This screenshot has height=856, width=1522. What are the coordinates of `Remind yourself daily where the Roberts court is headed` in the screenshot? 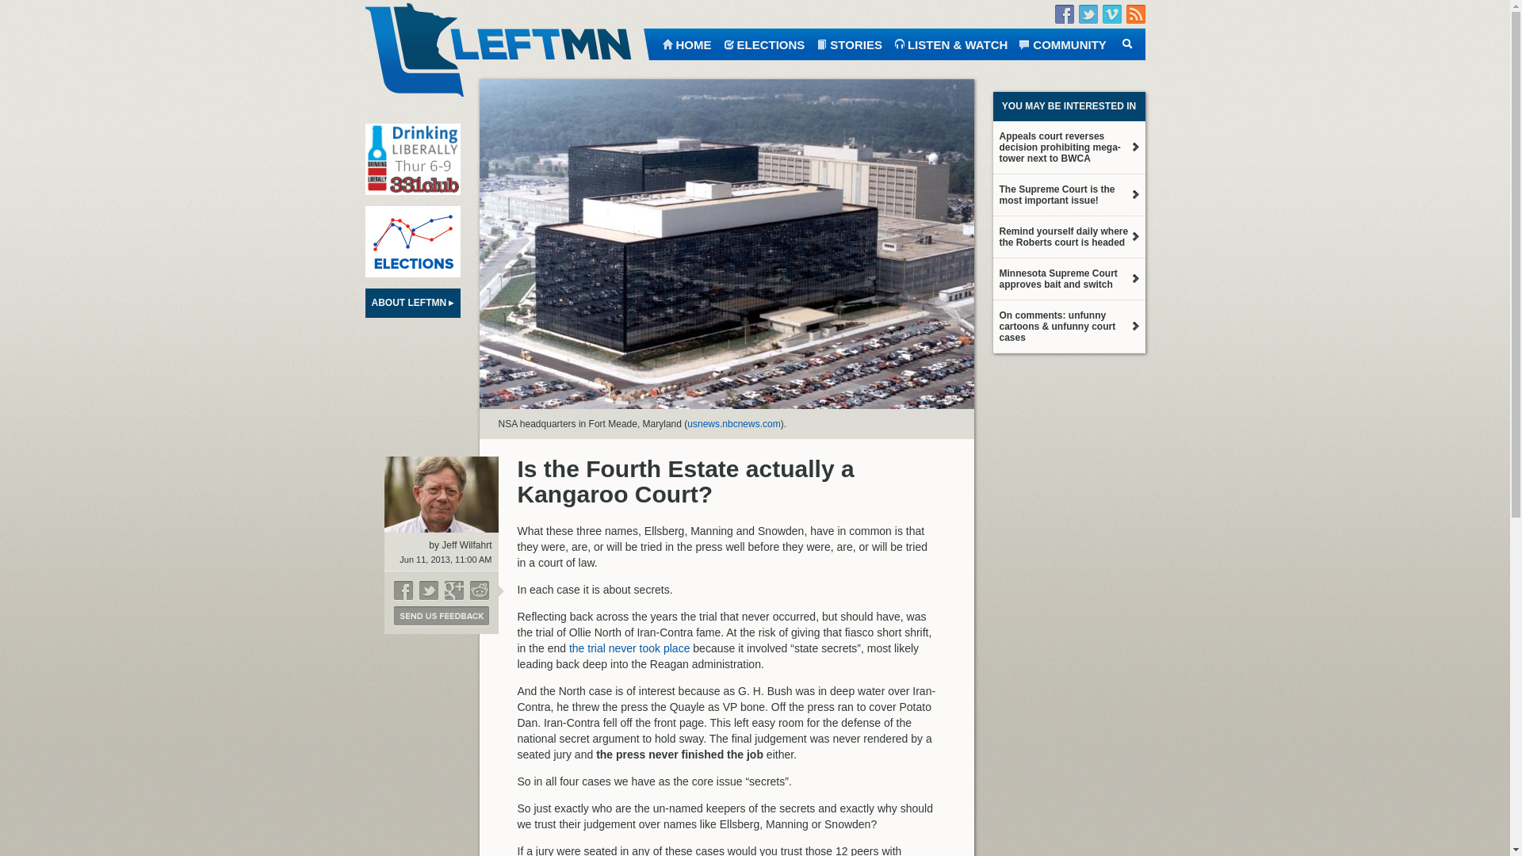 It's located at (1068, 237).